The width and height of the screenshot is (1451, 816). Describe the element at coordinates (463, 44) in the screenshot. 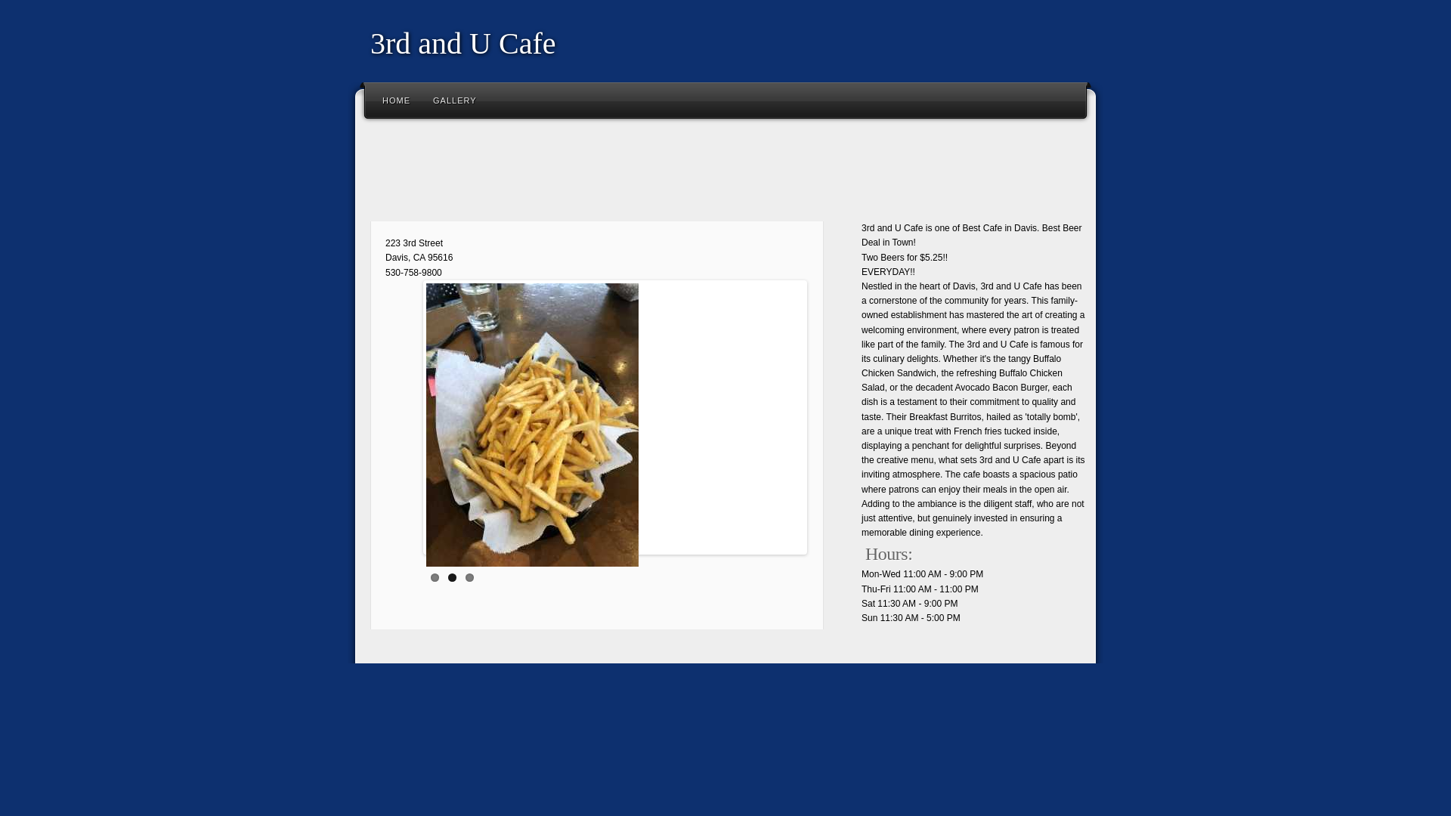

I see `3rd and U Cafe` at that location.